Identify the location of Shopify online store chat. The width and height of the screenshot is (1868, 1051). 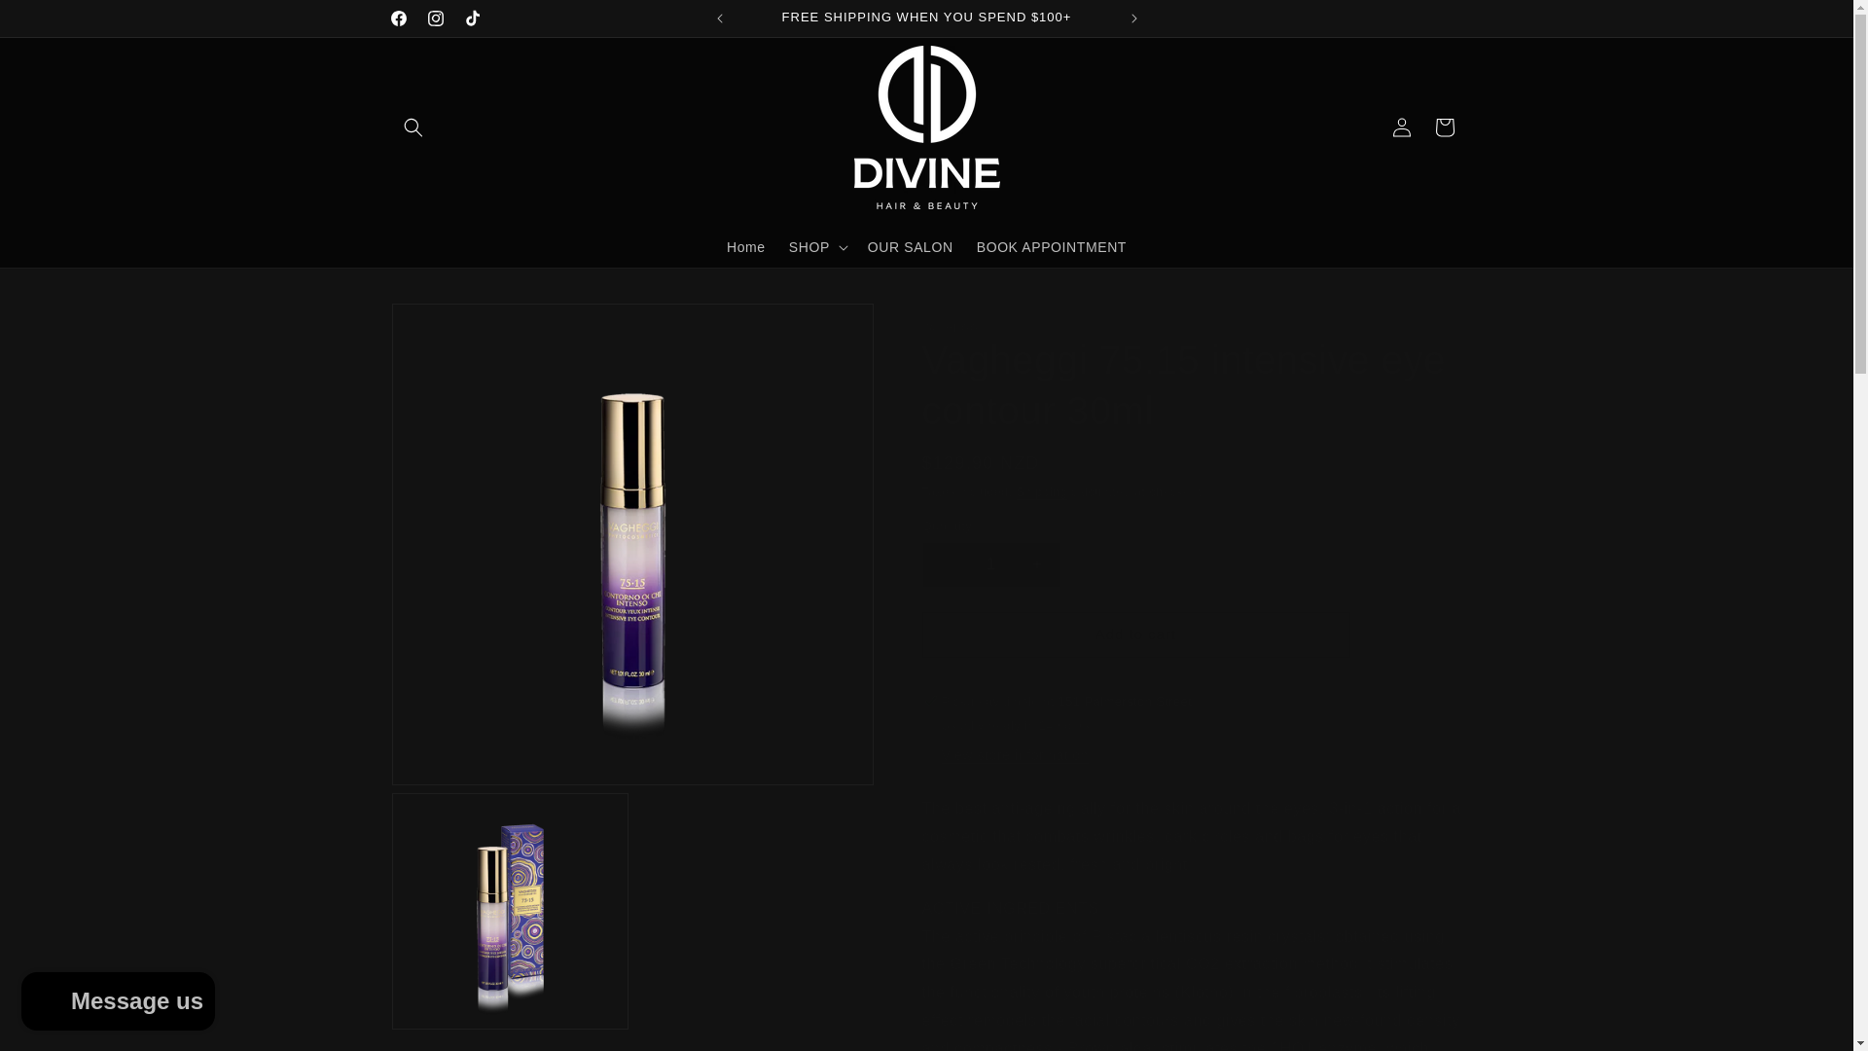
(117, 1003).